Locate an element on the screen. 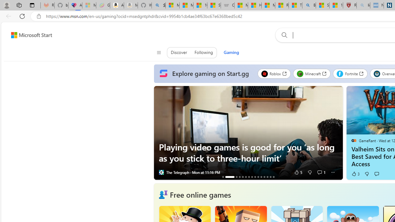 This screenshot has width=395, height=222. Previous slide is located at coordinates (158, 133).